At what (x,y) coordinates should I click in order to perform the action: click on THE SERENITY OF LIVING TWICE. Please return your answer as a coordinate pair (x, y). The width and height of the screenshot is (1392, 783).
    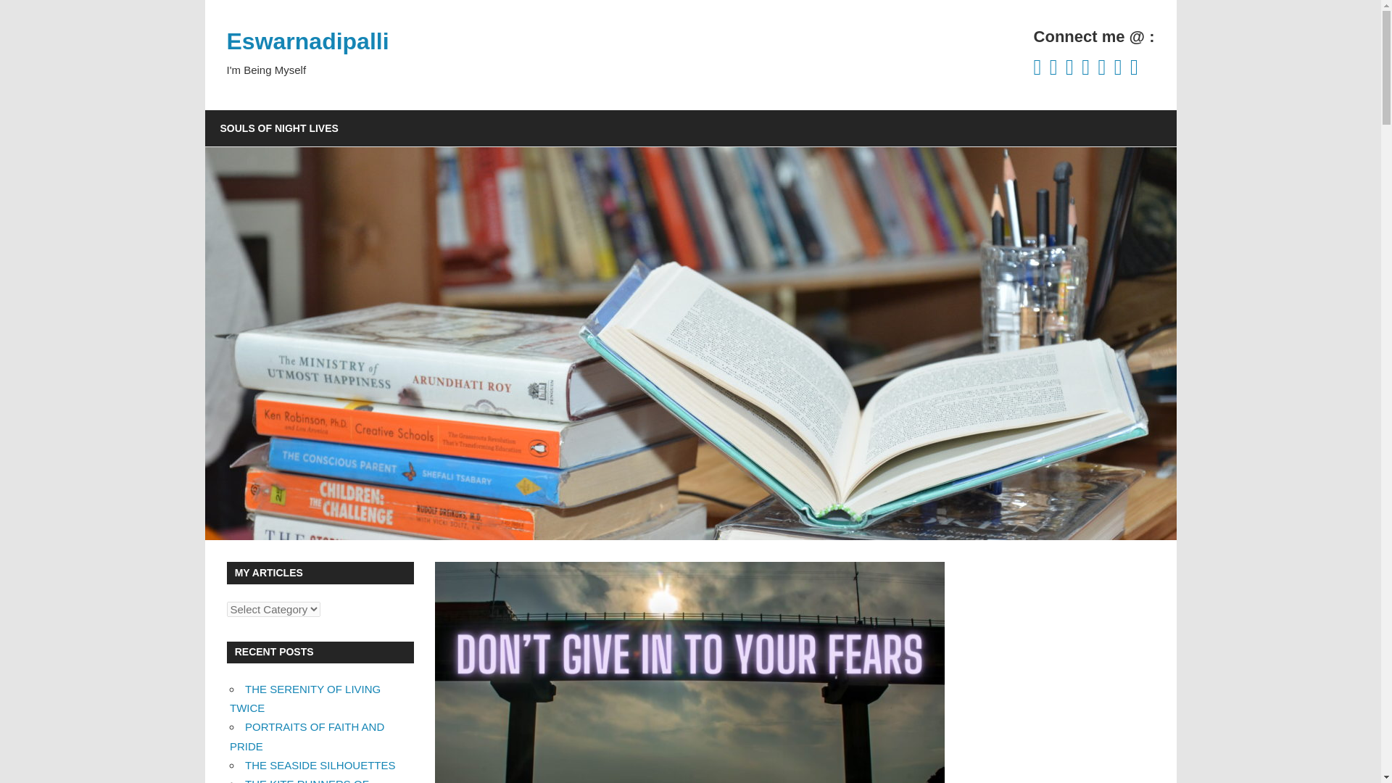
    Looking at the image, I should click on (304, 697).